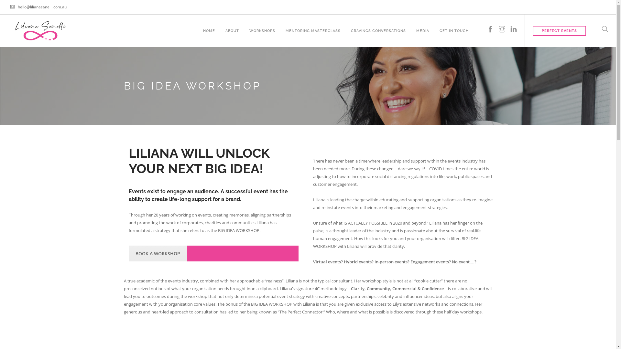 Image resolution: width=621 pixels, height=349 pixels. Describe the element at coordinates (560, 31) in the screenshot. I see `PERFECT EVENTS` at that location.